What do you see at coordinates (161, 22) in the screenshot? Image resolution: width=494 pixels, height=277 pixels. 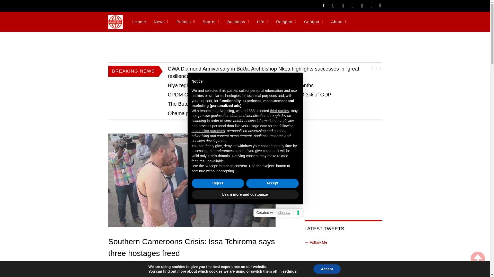 I see `News` at bounding box center [161, 22].